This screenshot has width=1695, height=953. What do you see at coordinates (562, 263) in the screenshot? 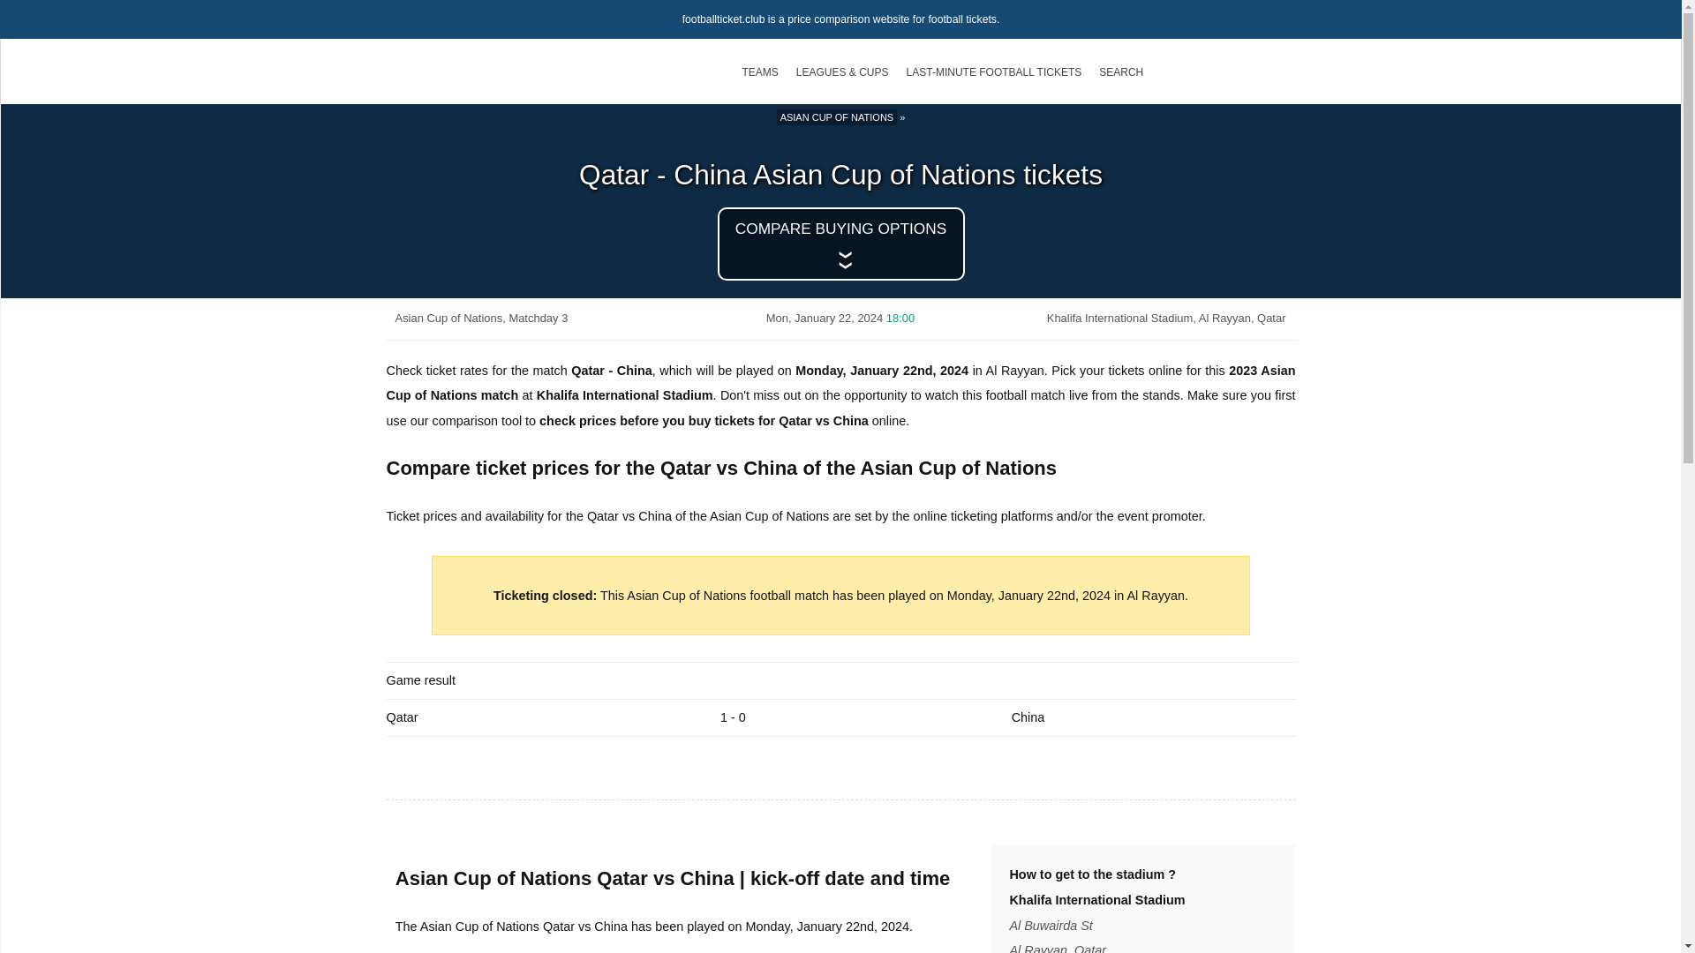
I see `NEWCASTLE TICKETS` at bounding box center [562, 263].